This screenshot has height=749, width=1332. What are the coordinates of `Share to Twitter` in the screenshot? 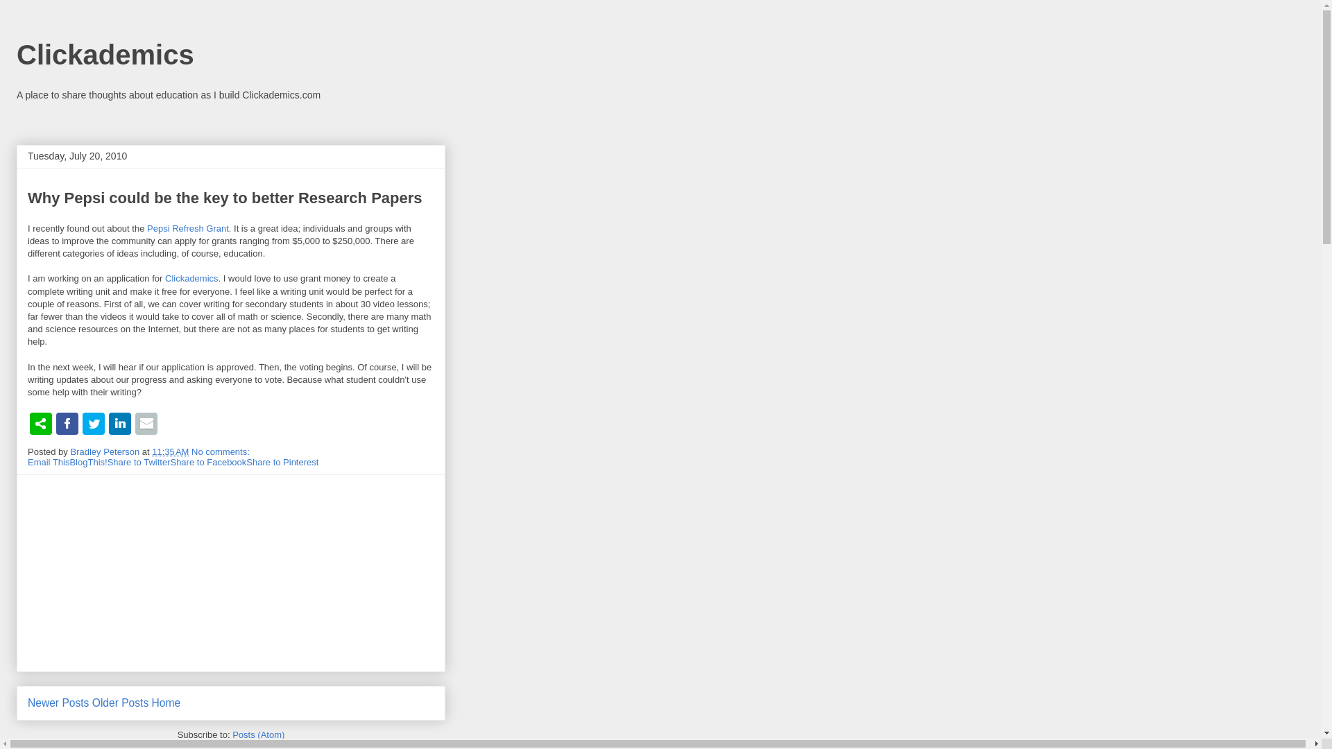 It's located at (139, 462).